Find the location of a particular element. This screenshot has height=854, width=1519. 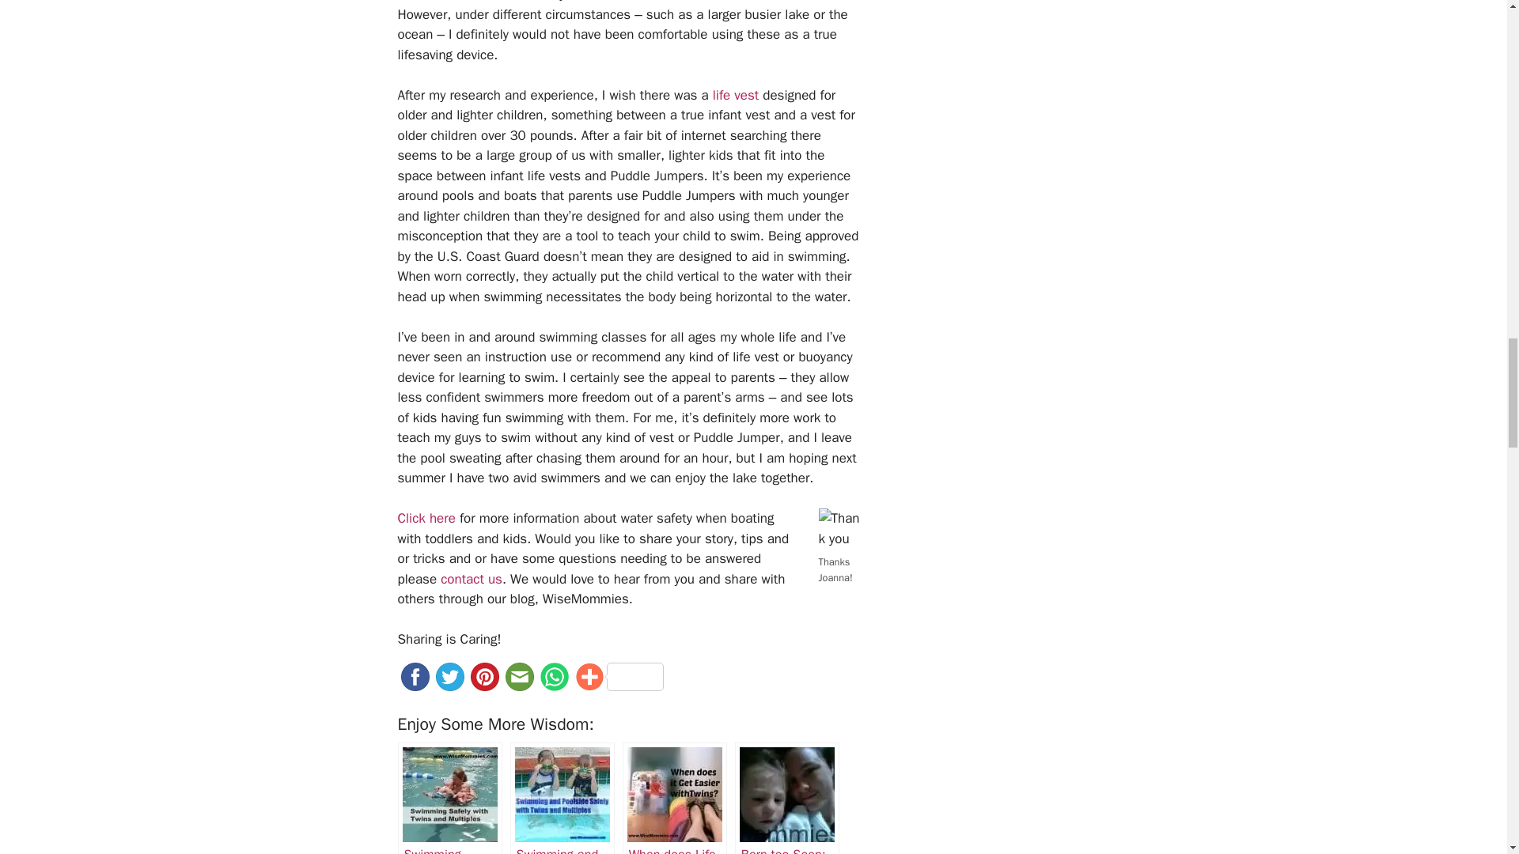

Boater Kids website is located at coordinates (426, 518).